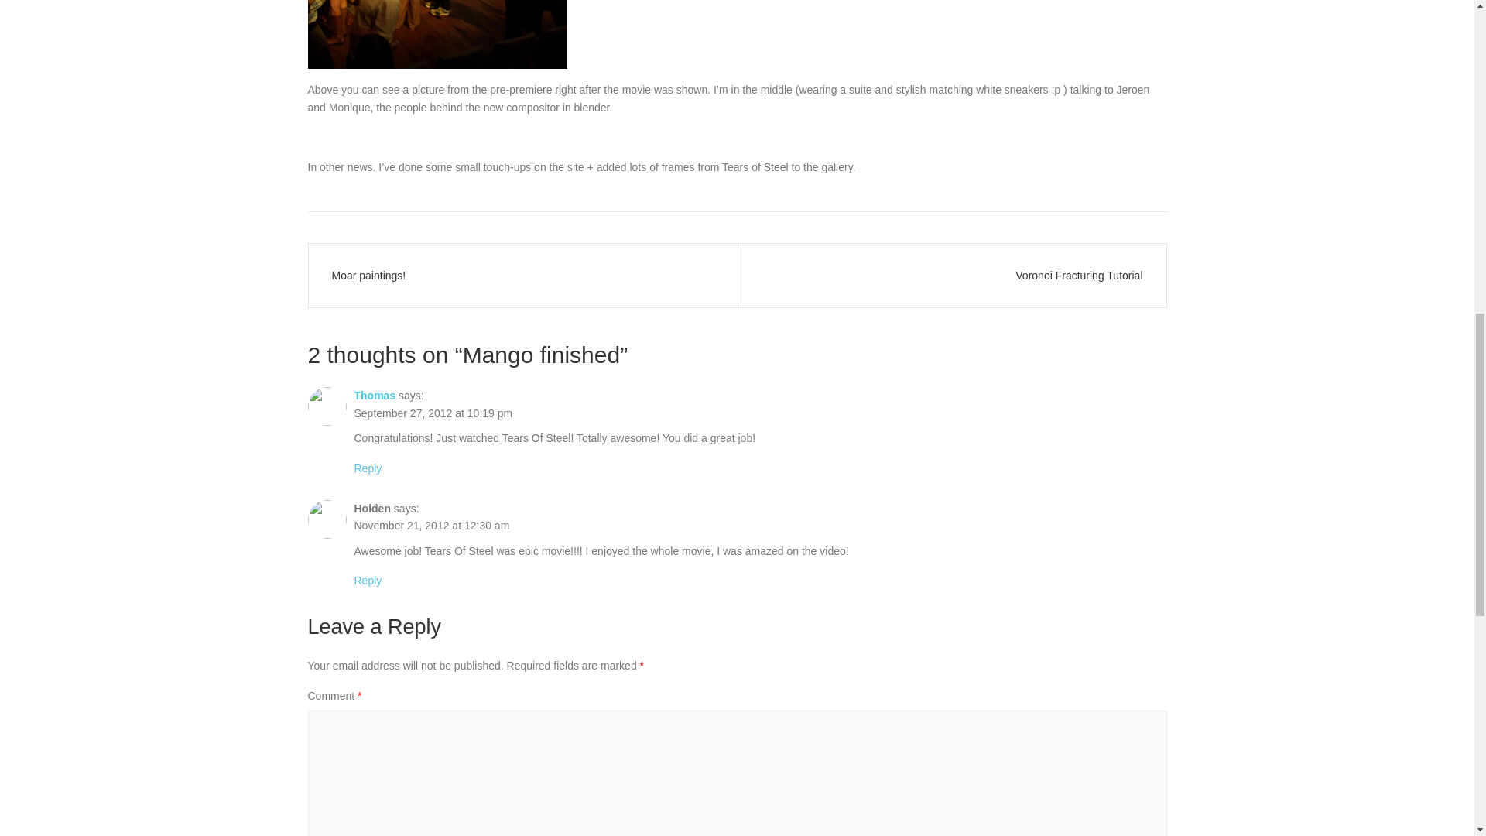  I want to click on Moar paintings!, so click(522, 276).